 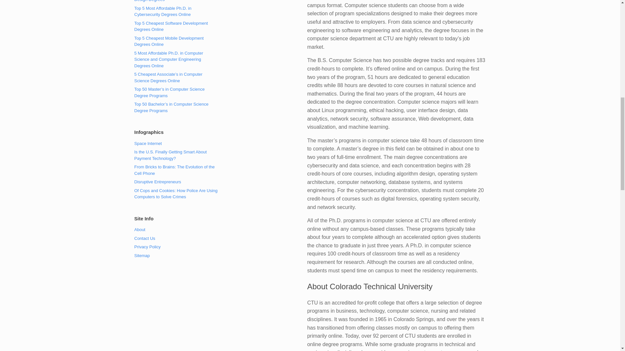 What do you see at coordinates (148, 144) in the screenshot?
I see `Space Internet` at bounding box center [148, 144].